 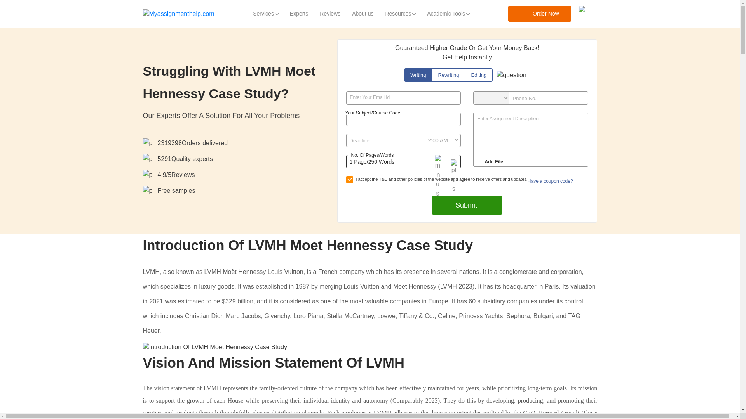 I want to click on About us, so click(x=362, y=14).